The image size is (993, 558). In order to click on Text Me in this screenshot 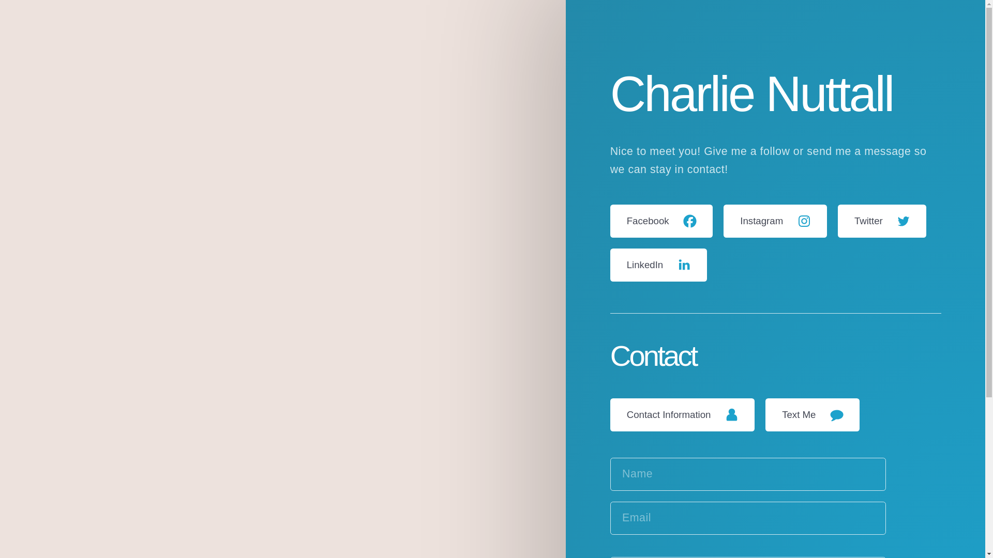, I will do `click(813, 414)`.